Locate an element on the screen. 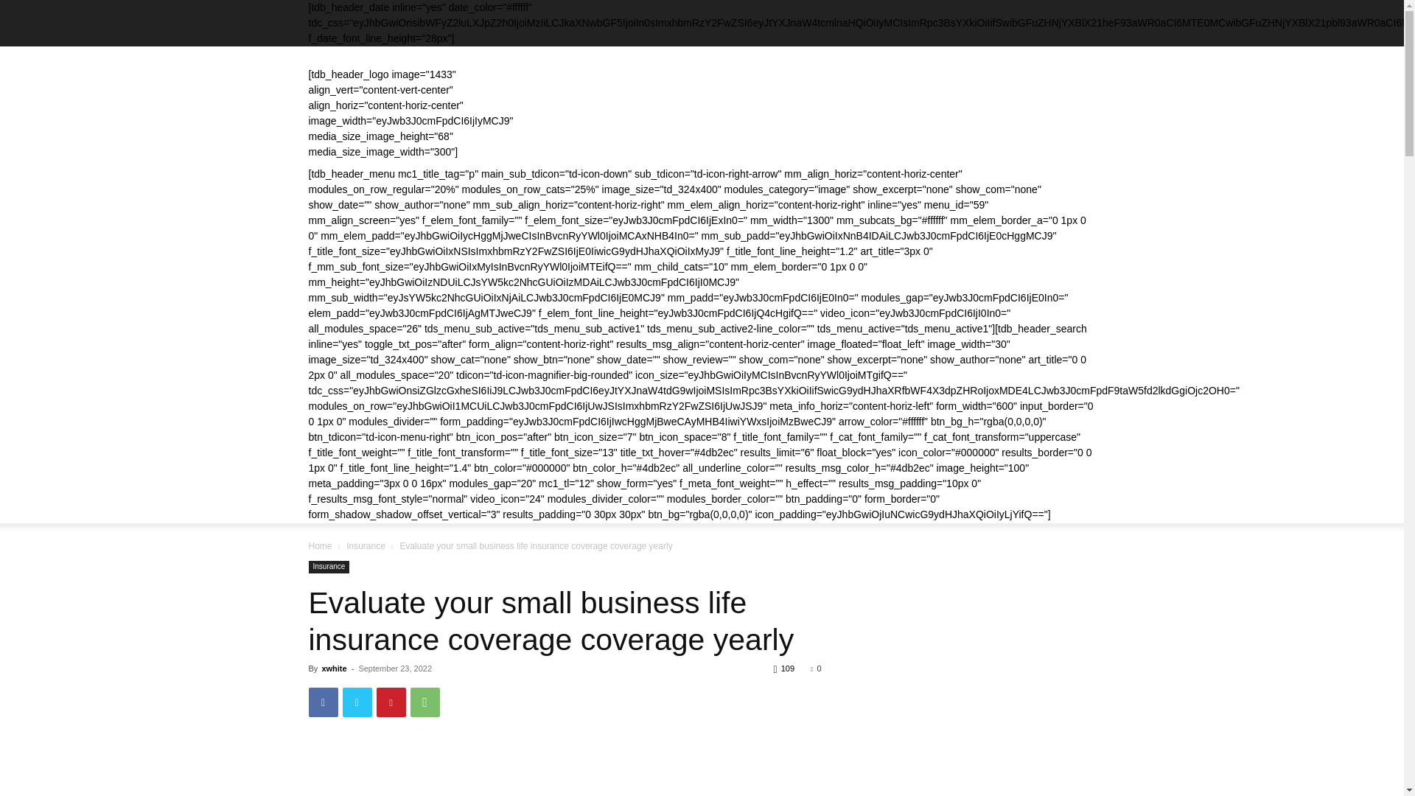  Insurance is located at coordinates (329, 567).